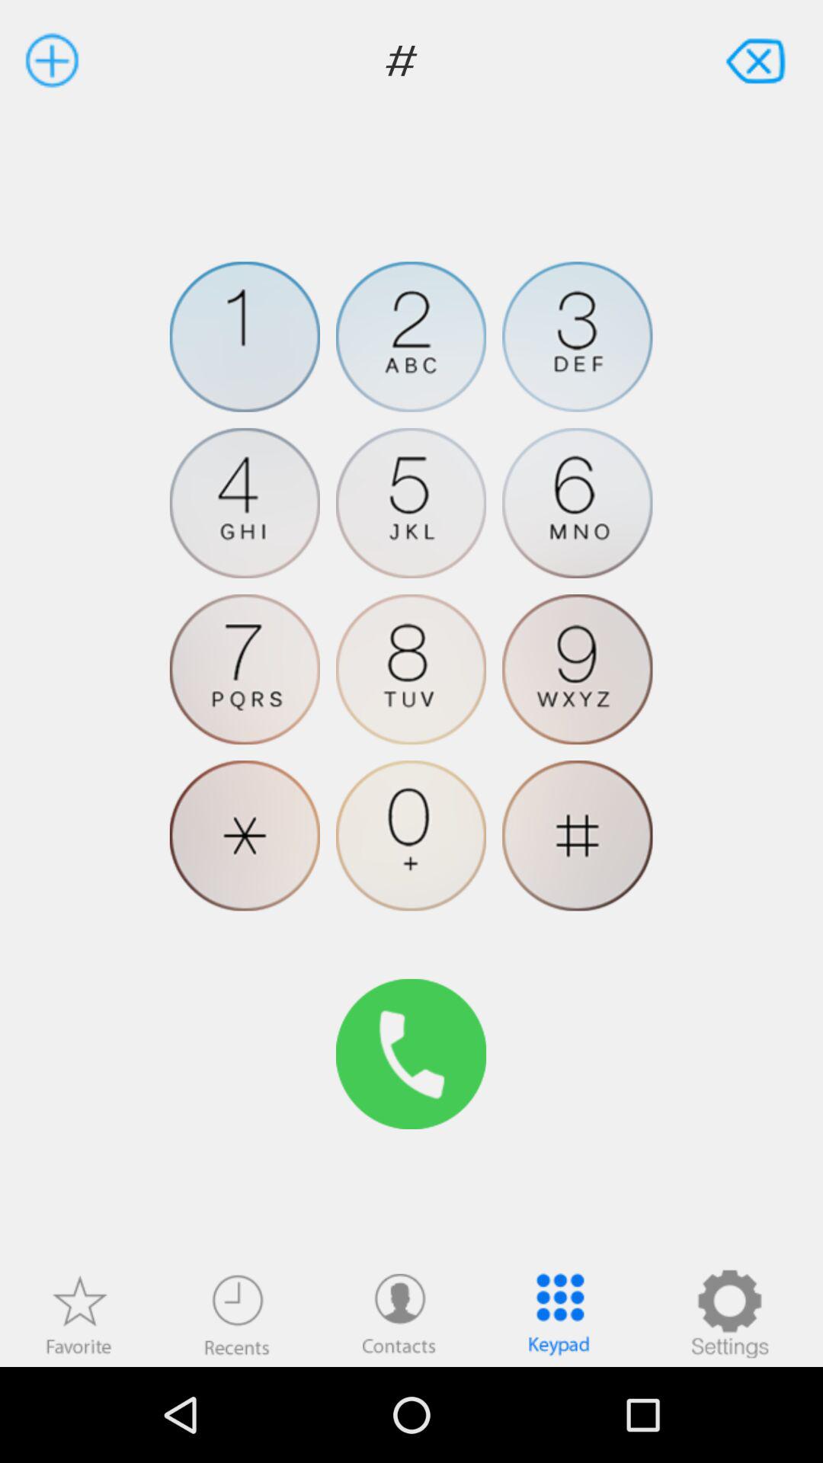 This screenshot has width=823, height=1463. I want to click on dial the number one, so click(245, 337).